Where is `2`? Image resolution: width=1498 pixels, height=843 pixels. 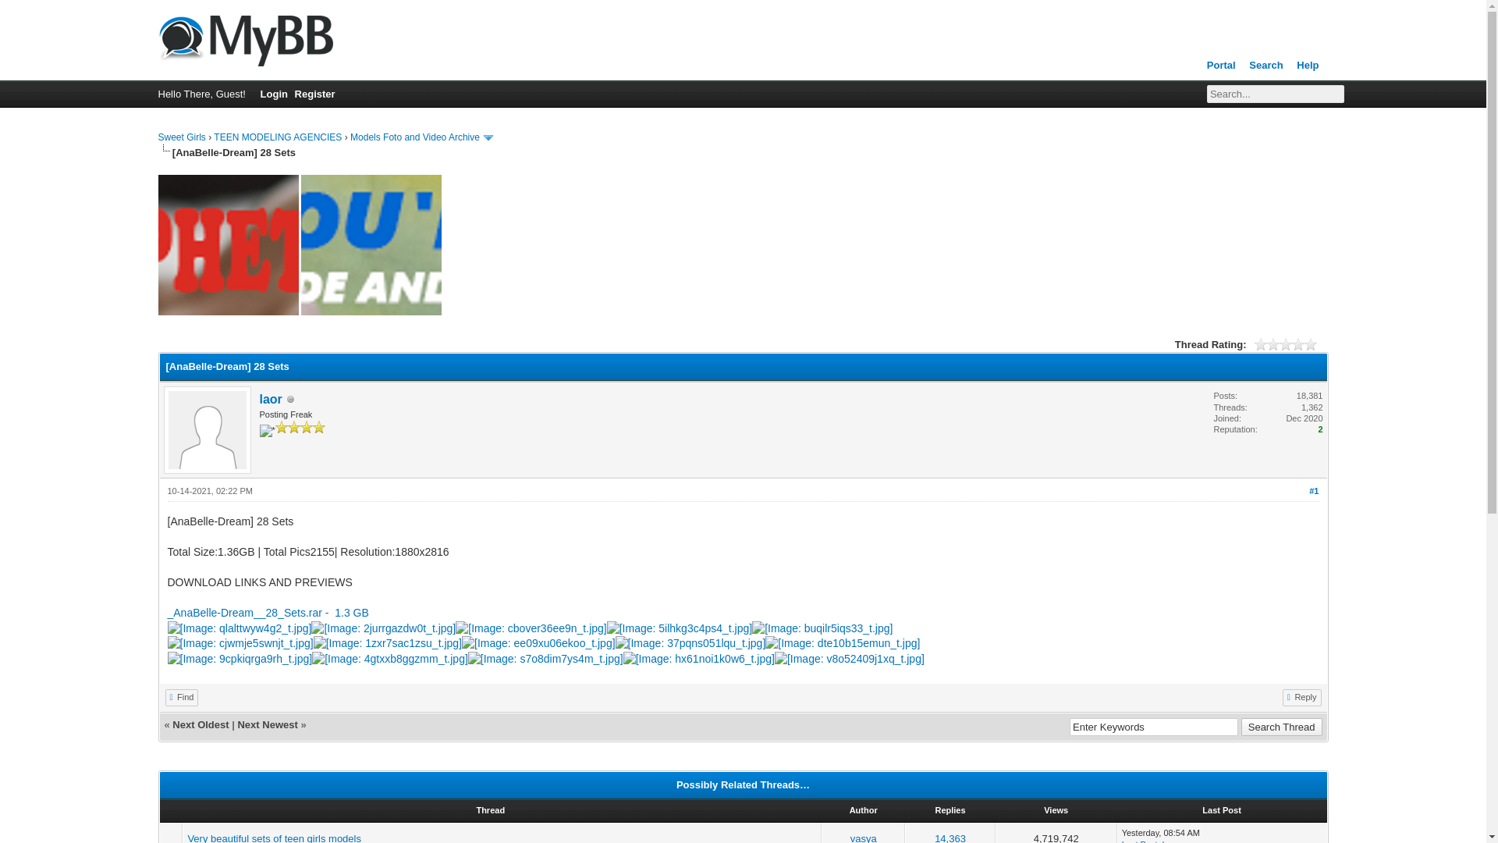
2 is located at coordinates (1320, 429).